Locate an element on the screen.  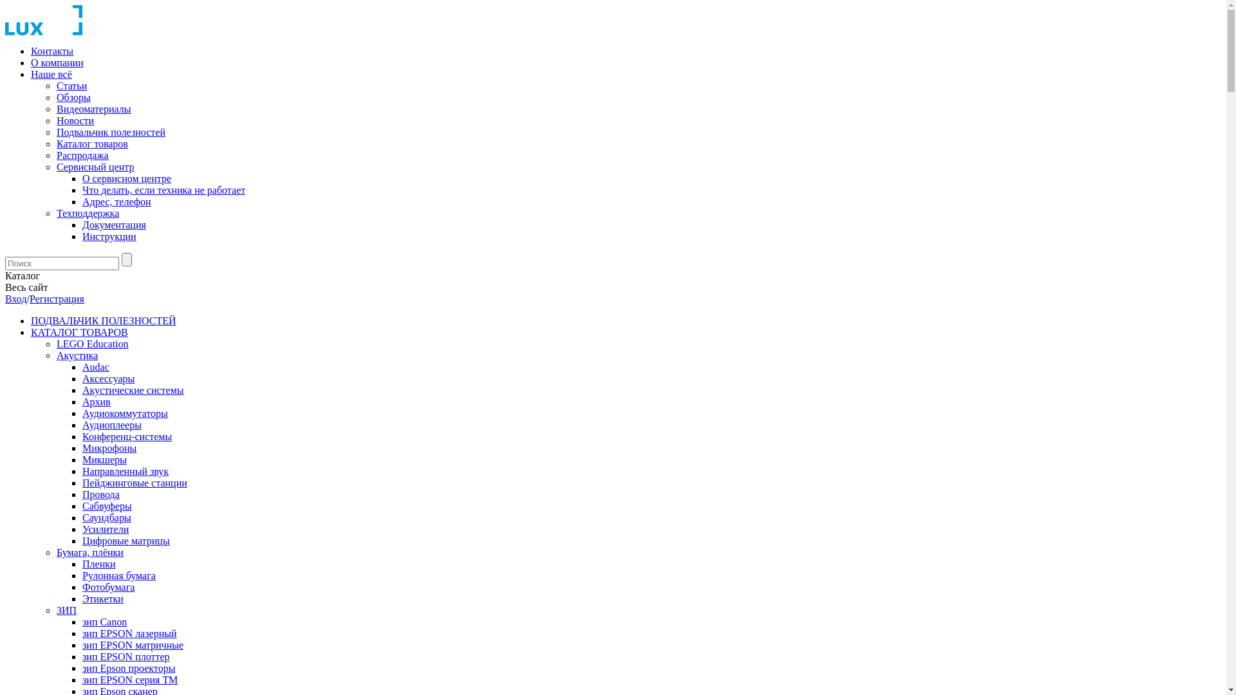
Audac is located at coordinates (96, 367).